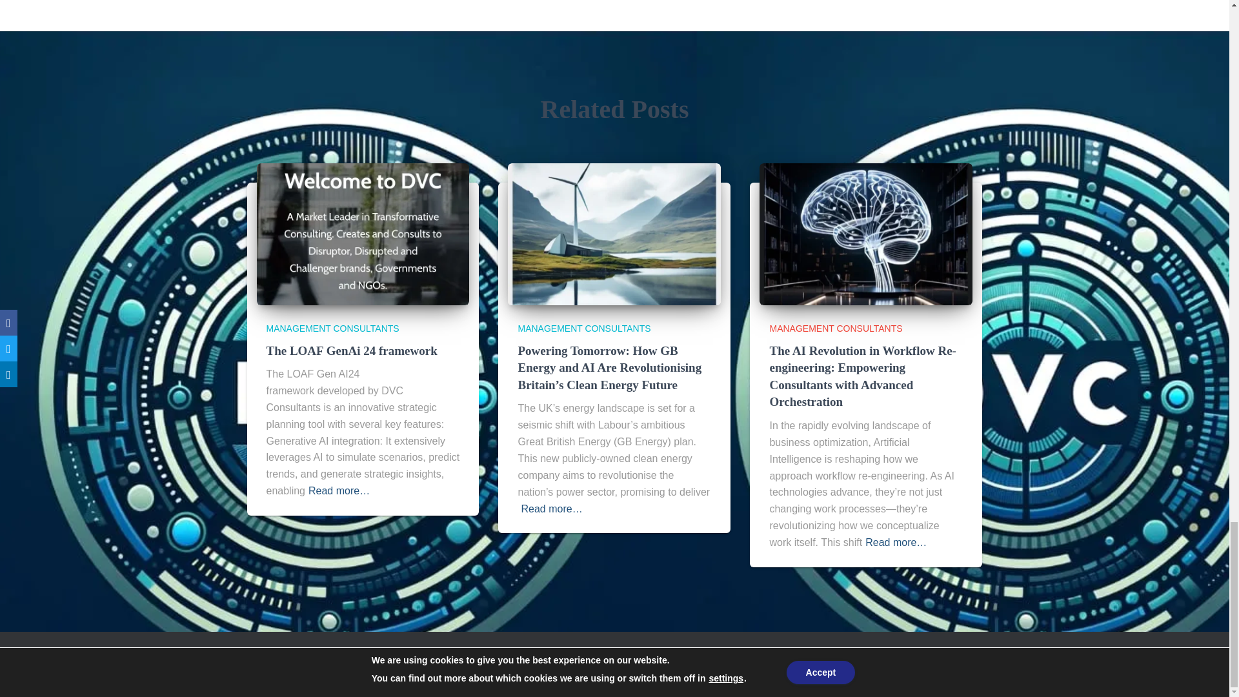 This screenshot has height=697, width=1239. Describe the element at coordinates (962, 668) in the screenshot. I see `ThemeIsle` at that location.